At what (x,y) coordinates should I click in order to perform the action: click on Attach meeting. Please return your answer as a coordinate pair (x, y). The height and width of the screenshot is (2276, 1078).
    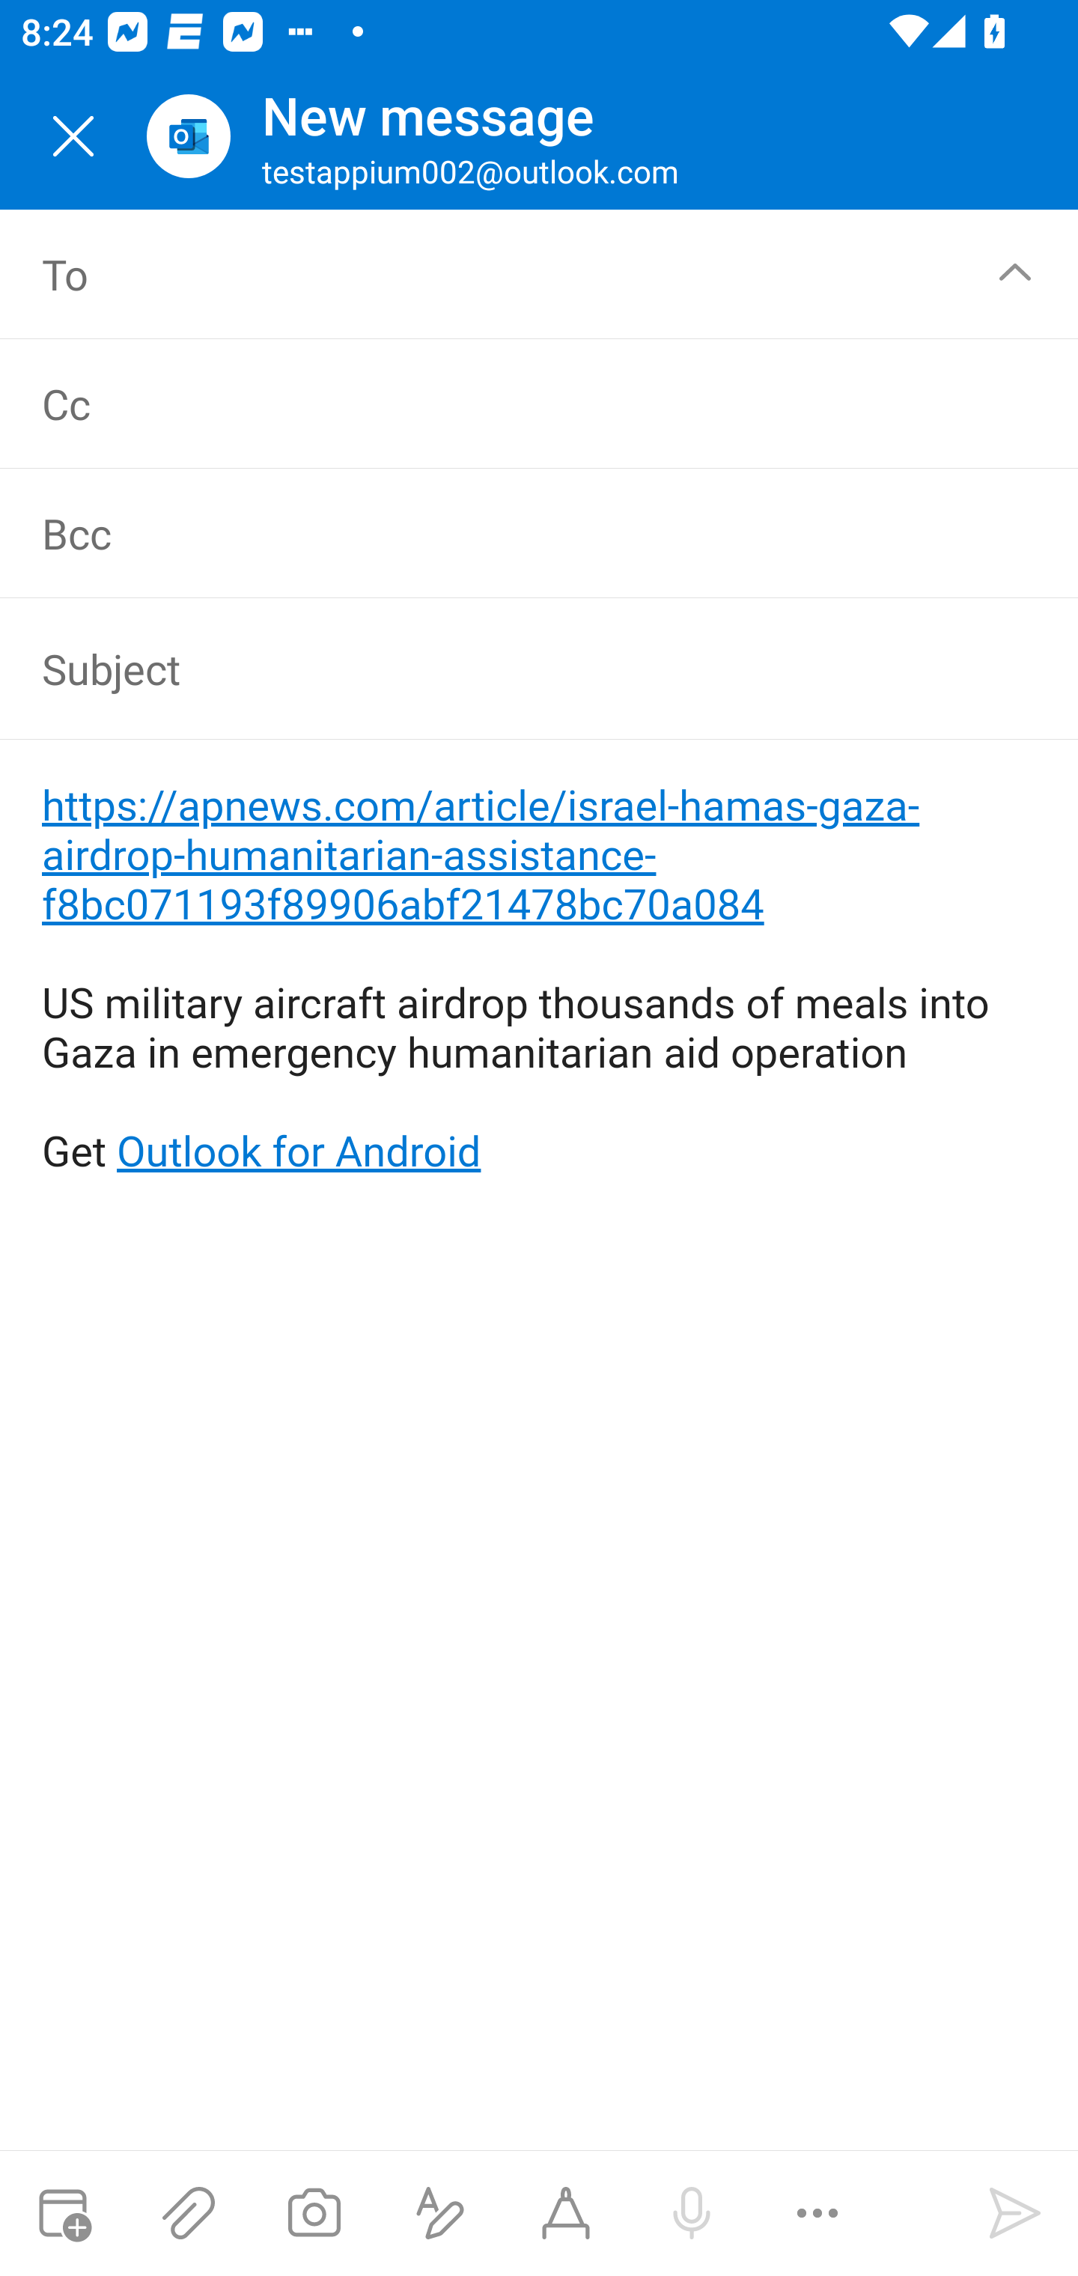
    Looking at the image, I should click on (63, 2213).